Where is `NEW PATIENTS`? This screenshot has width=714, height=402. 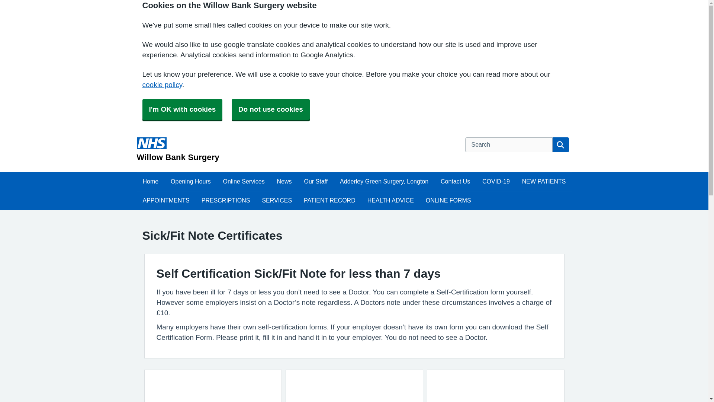 NEW PATIENTS is located at coordinates (544, 182).